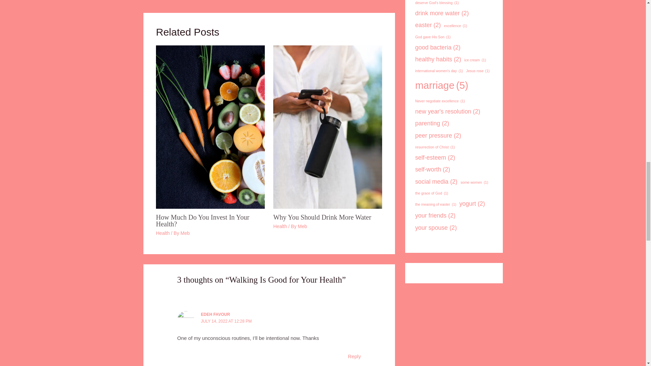 The image size is (651, 366). What do you see at coordinates (163, 1) in the screenshot?
I see `Keep Your Hands Clean` at bounding box center [163, 1].